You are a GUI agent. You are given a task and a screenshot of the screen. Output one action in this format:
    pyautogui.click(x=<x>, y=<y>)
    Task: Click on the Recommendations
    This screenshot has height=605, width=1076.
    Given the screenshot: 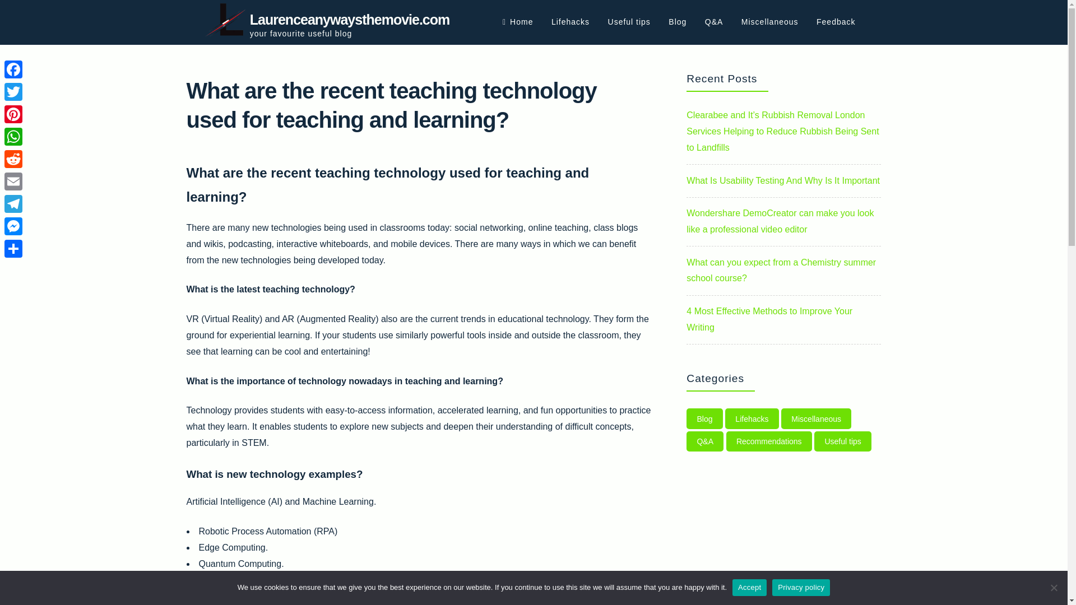 What is the action you would take?
    pyautogui.click(x=769, y=441)
    